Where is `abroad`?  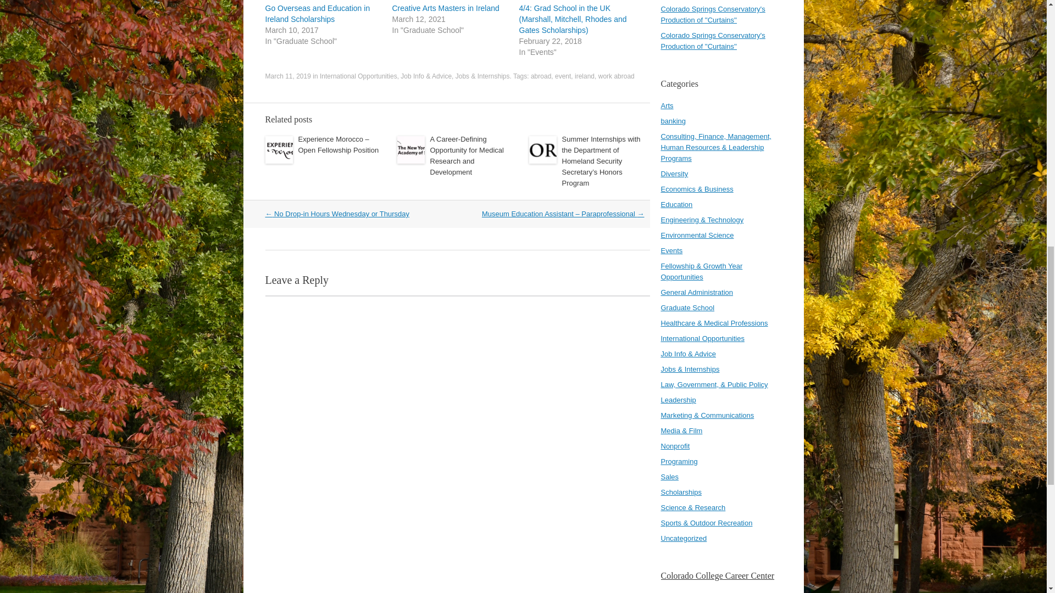 abroad is located at coordinates (541, 76).